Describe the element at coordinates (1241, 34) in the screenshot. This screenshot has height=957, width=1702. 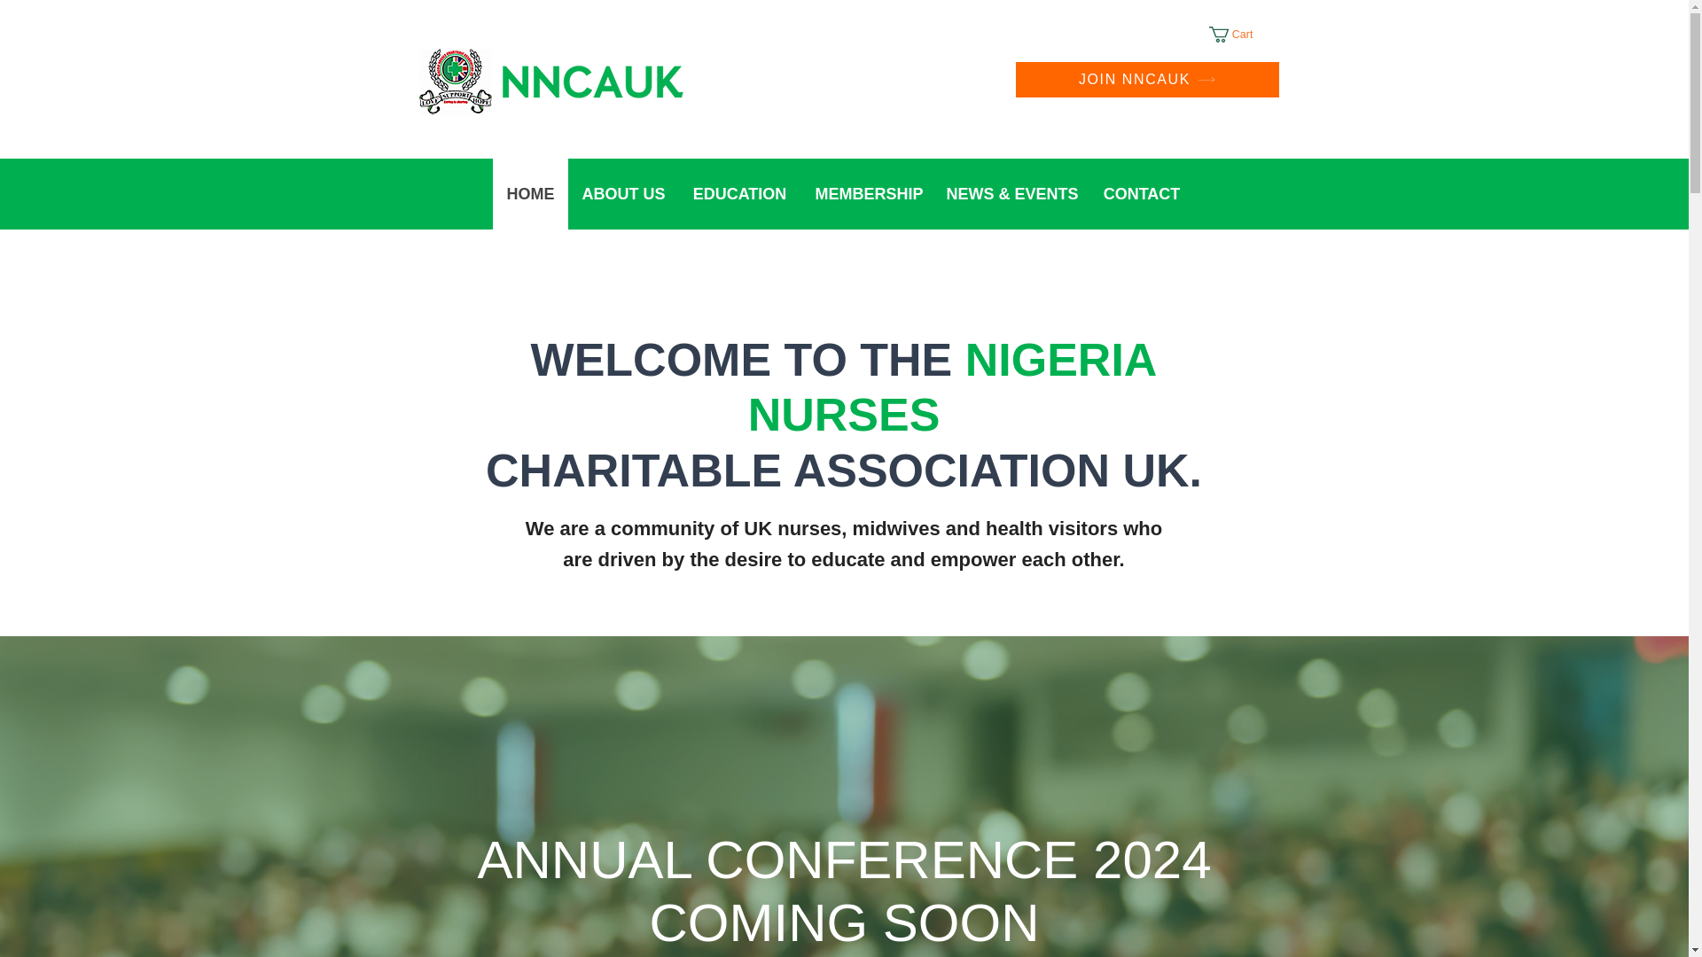
I see `Cart` at that location.